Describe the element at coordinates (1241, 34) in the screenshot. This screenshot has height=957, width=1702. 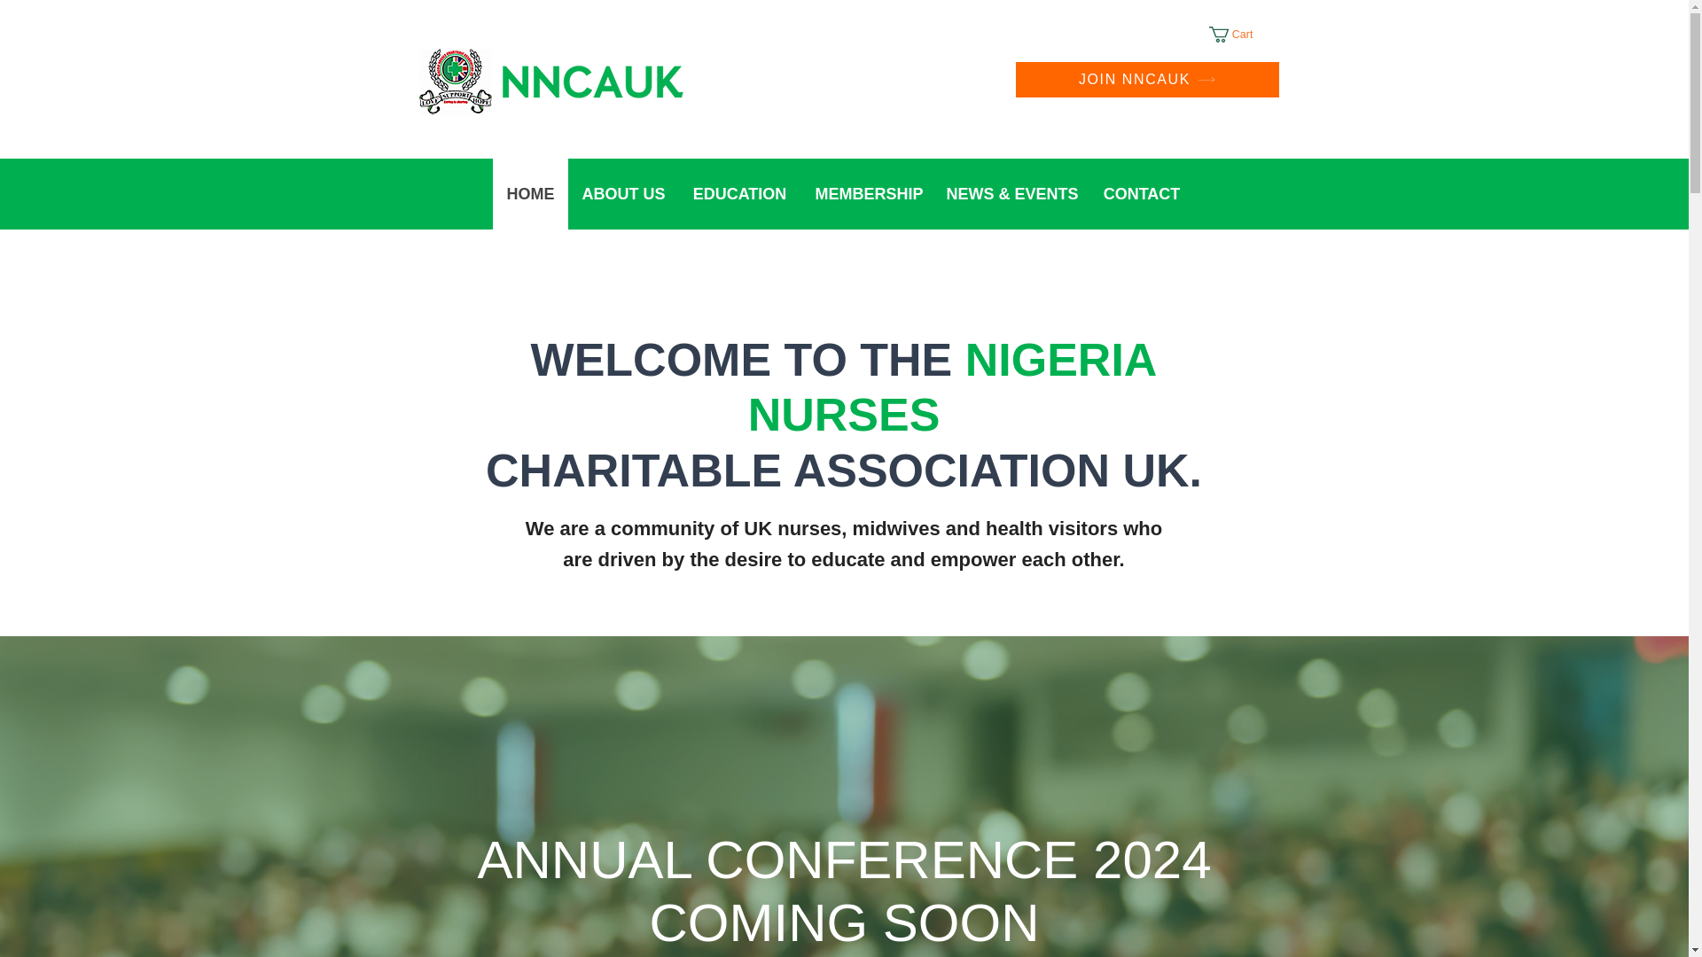
I see `Cart` at that location.